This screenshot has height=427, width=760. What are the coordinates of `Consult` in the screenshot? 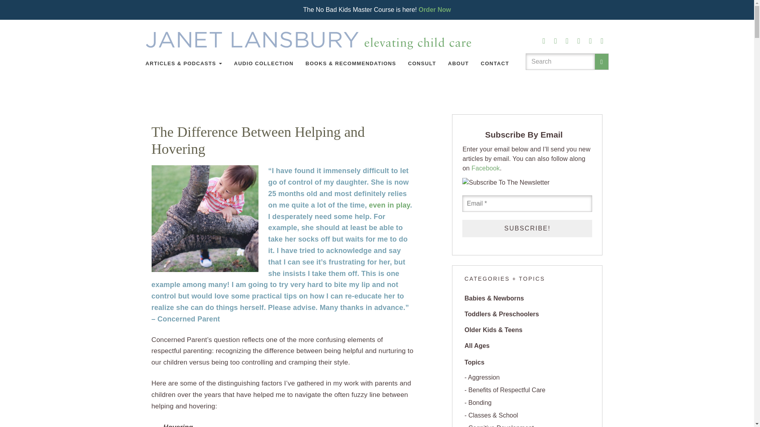 It's located at (422, 63).